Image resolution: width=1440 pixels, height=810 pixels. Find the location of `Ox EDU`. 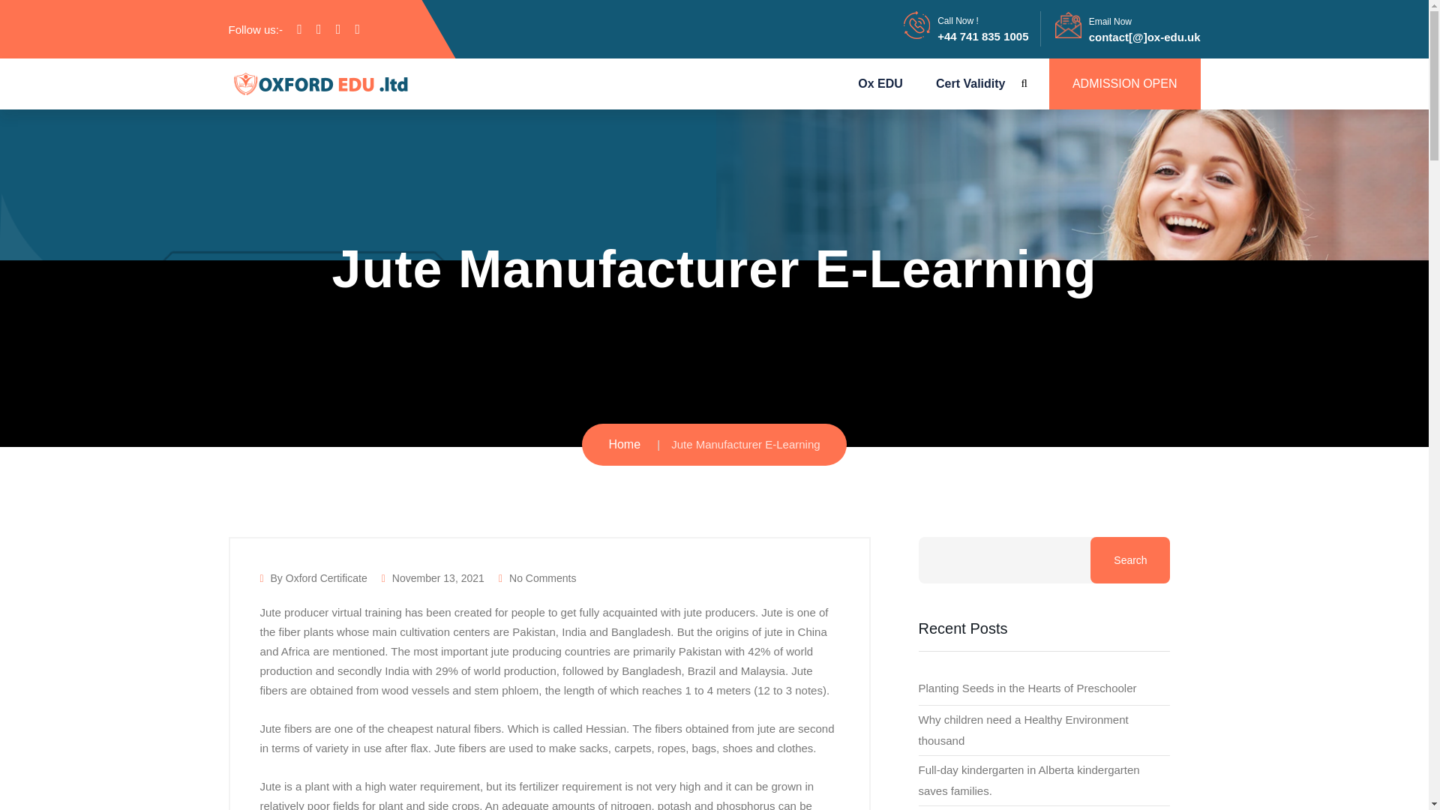

Ox EDU is located at coordinates (880, 83).